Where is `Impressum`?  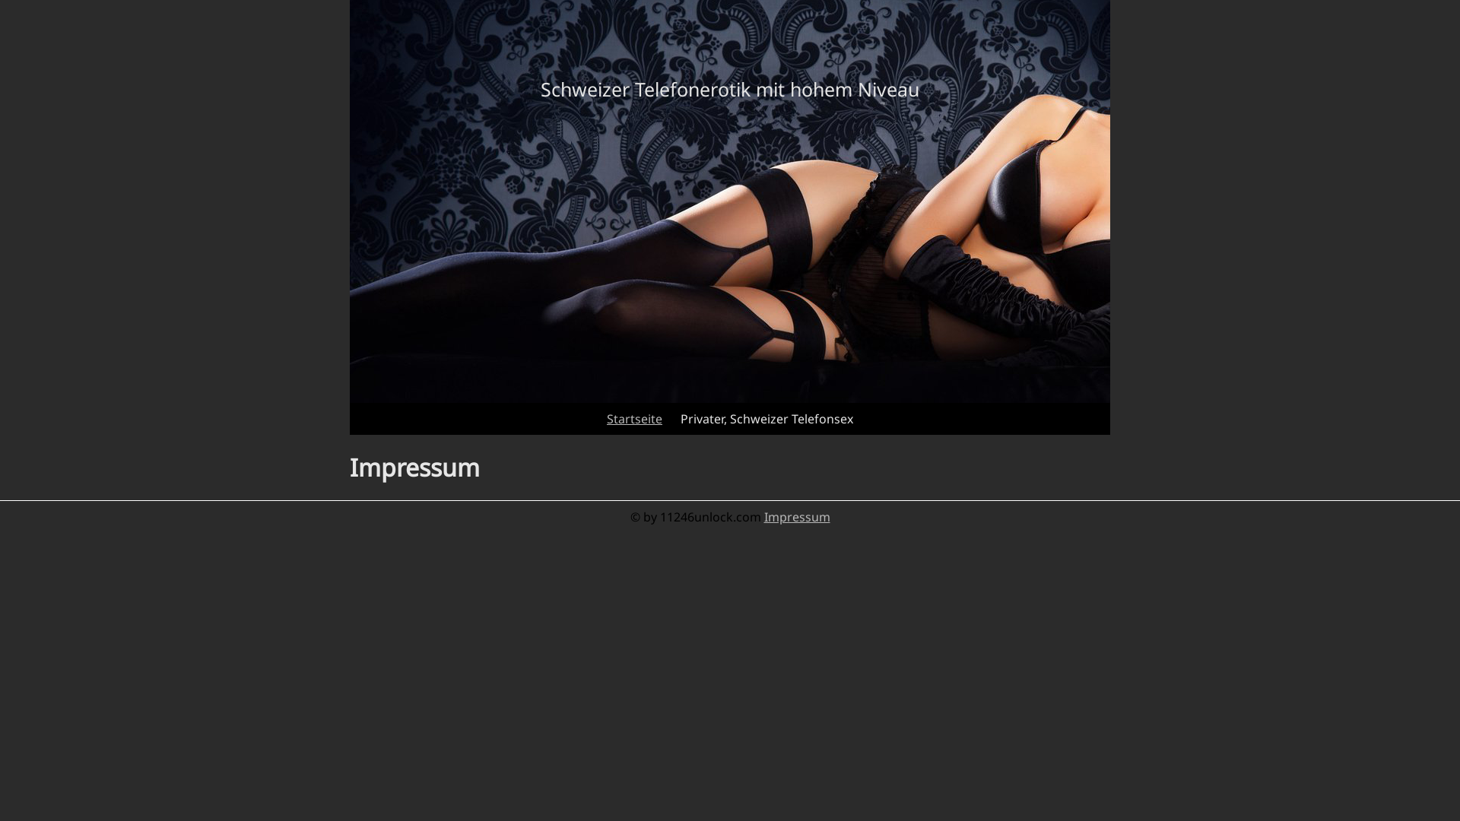
Impressum is located at coordinates (797, 517).